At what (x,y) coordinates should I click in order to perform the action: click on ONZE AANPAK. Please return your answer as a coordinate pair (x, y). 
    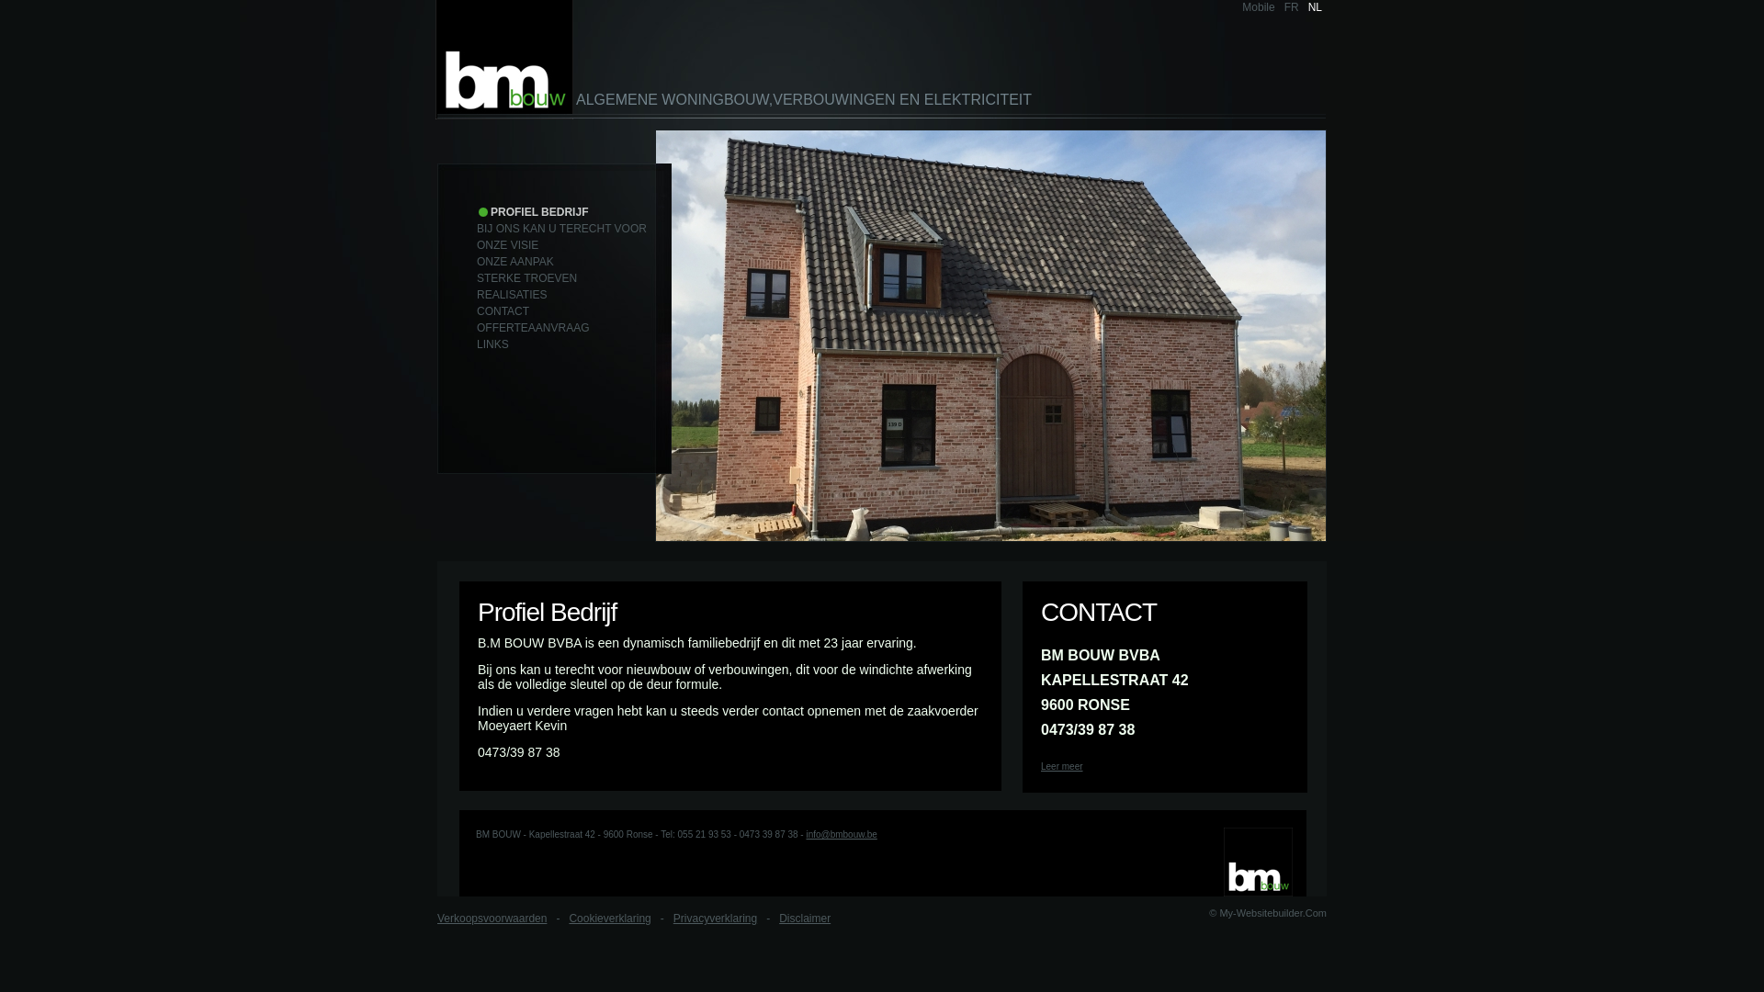
    Looking at the image, I should click on (515, 262).